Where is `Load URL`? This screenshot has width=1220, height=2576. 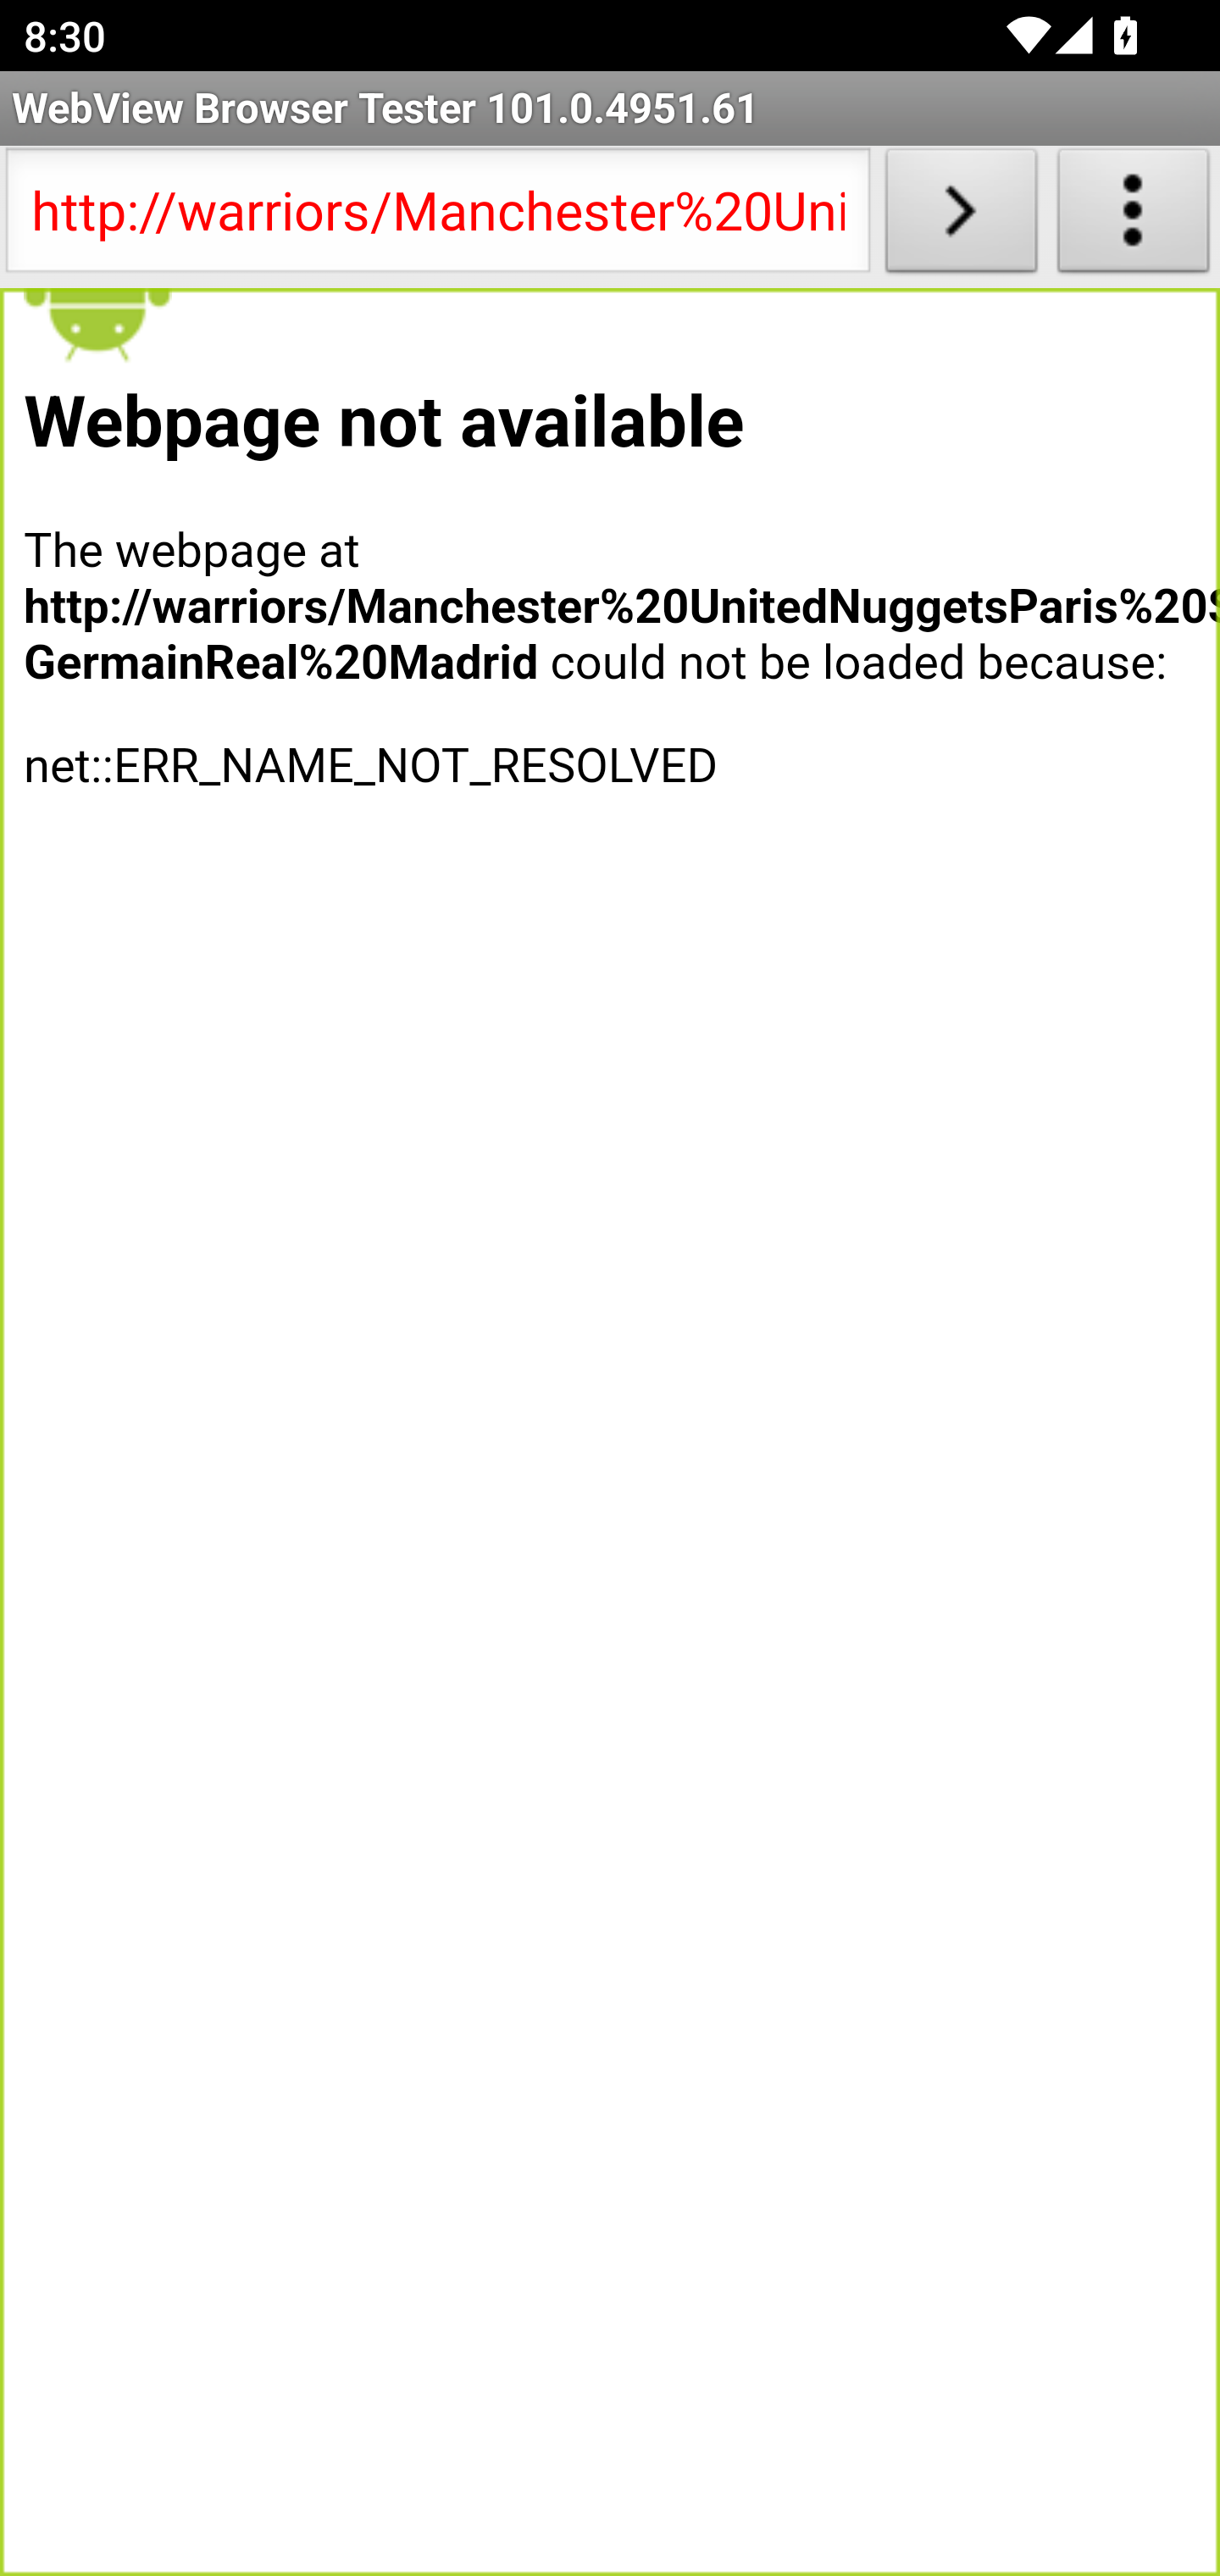
Load URL is located at coordinates (961, 217).